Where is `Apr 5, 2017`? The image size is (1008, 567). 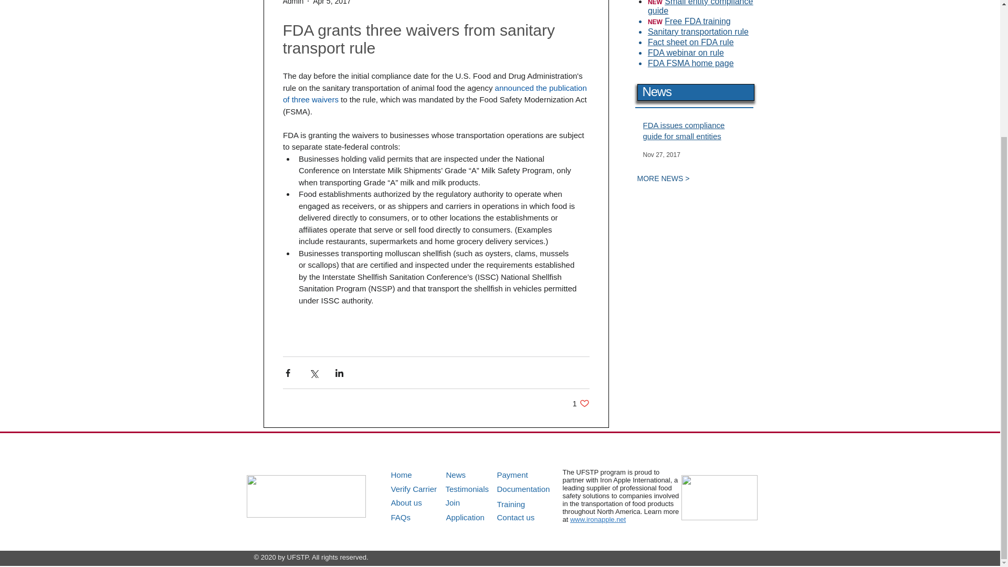
Apr 5, 2017 is located at coordinates (691, 42).